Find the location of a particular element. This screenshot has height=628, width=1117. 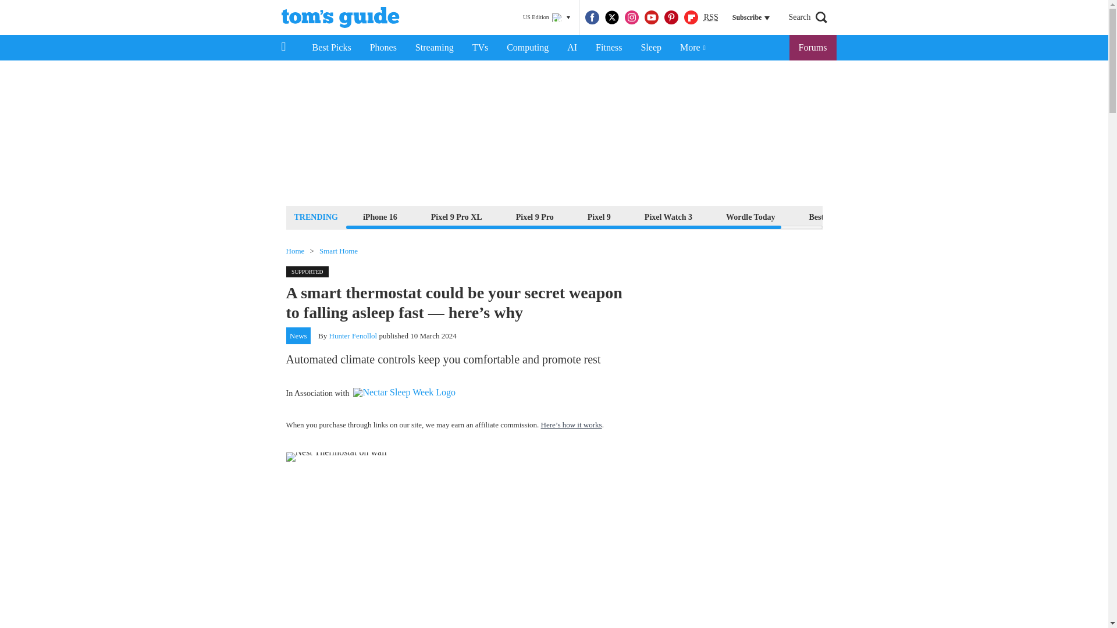

US Edition is located at coordinates (546, 17).